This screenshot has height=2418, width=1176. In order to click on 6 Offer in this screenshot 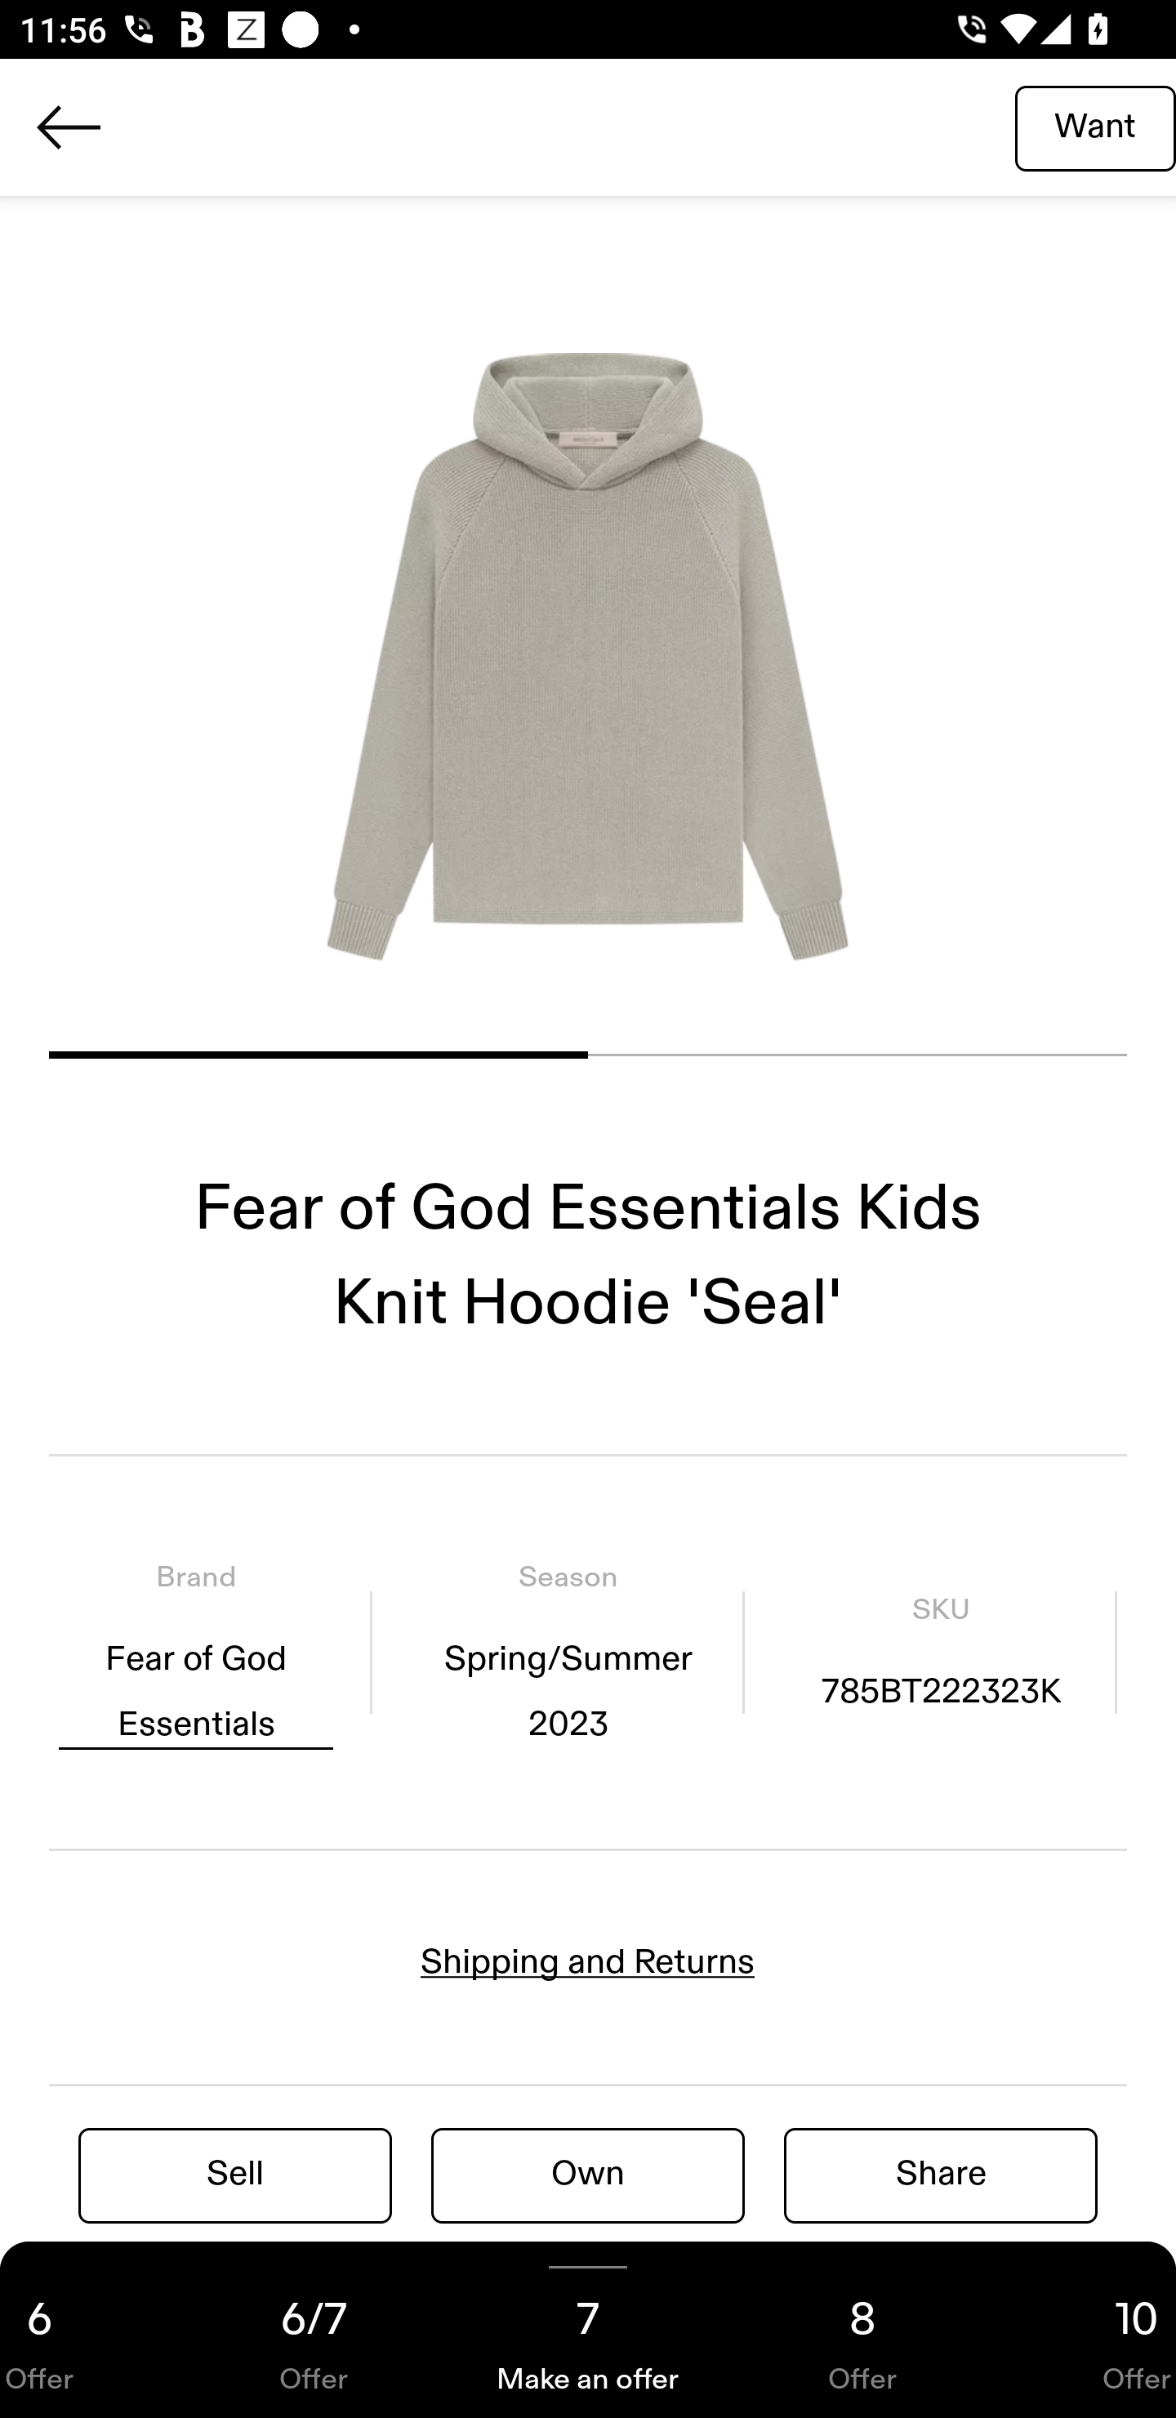, I will do `click(88, 2330)`.